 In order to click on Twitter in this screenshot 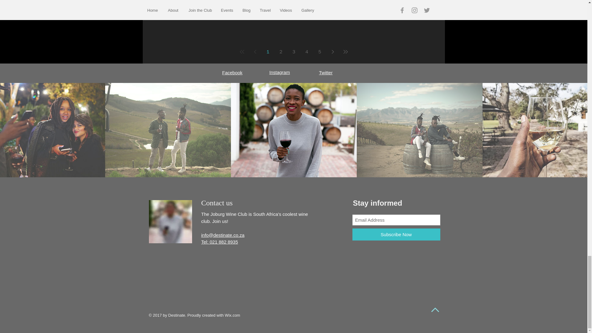, I will do `click(326, 72)`.